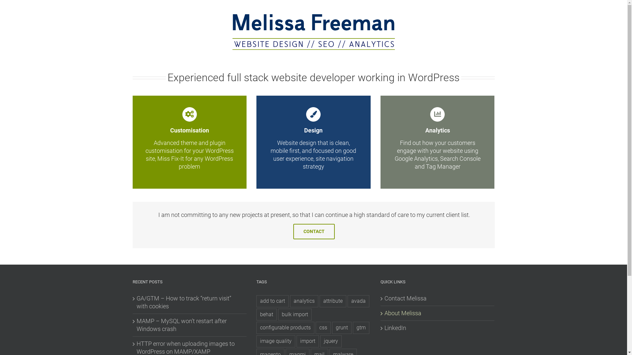  What do you see at coordinates (295, 315) in the screenshot?
I see `bulk import` at bounding box center [295, 315].